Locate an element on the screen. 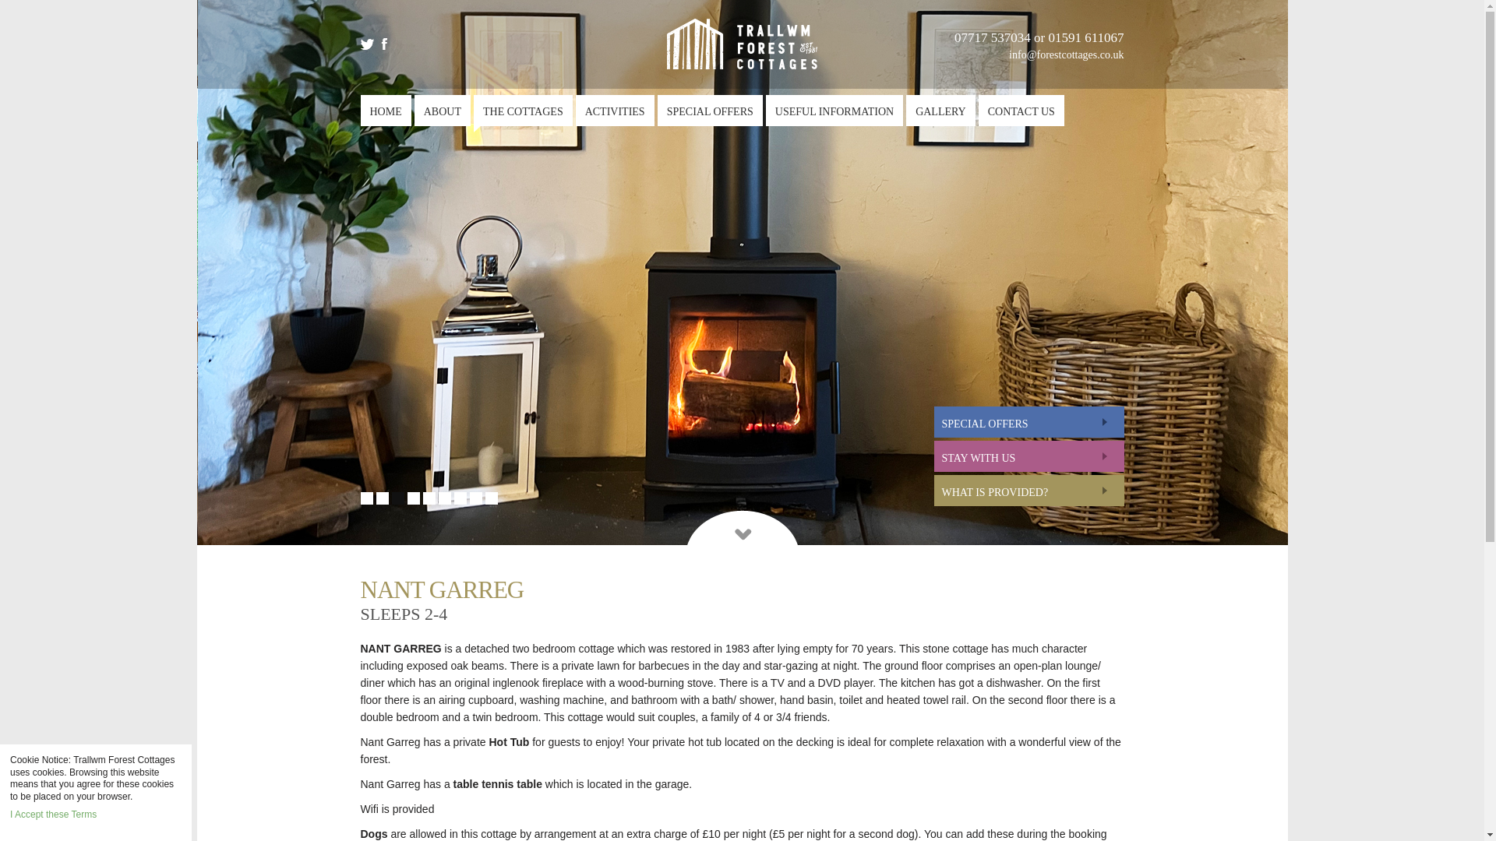  CONTACT US is located at coordinates (1021, 111).